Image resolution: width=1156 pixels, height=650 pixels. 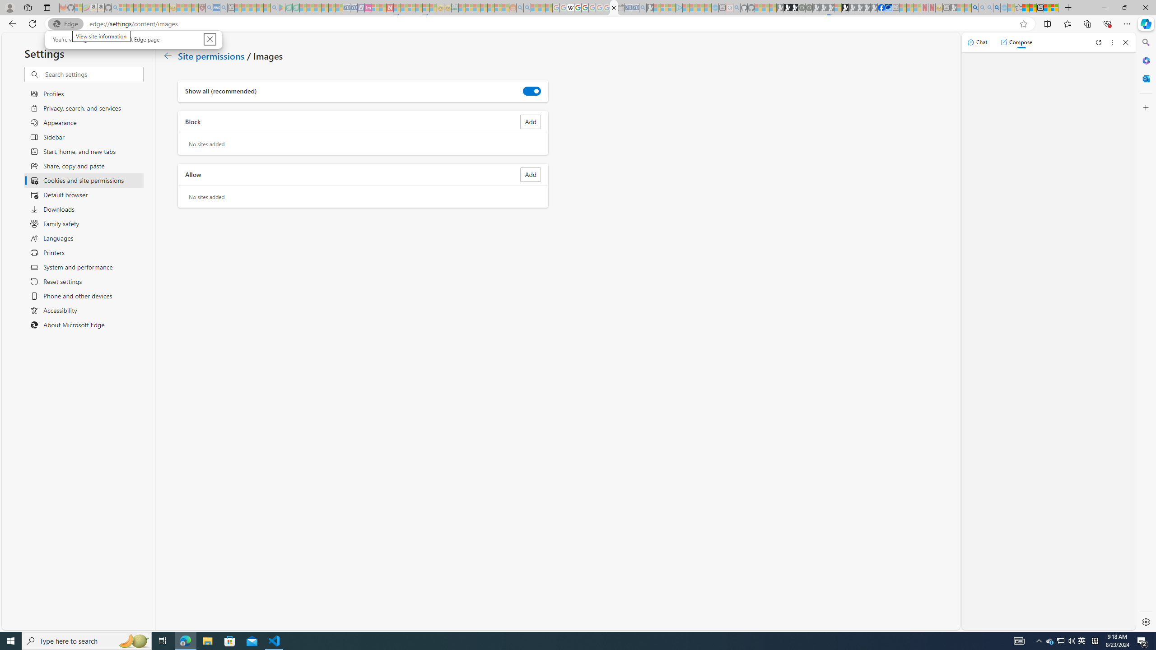 I want to click on Favorites - Sleeping, so click(x=1019, y=8).